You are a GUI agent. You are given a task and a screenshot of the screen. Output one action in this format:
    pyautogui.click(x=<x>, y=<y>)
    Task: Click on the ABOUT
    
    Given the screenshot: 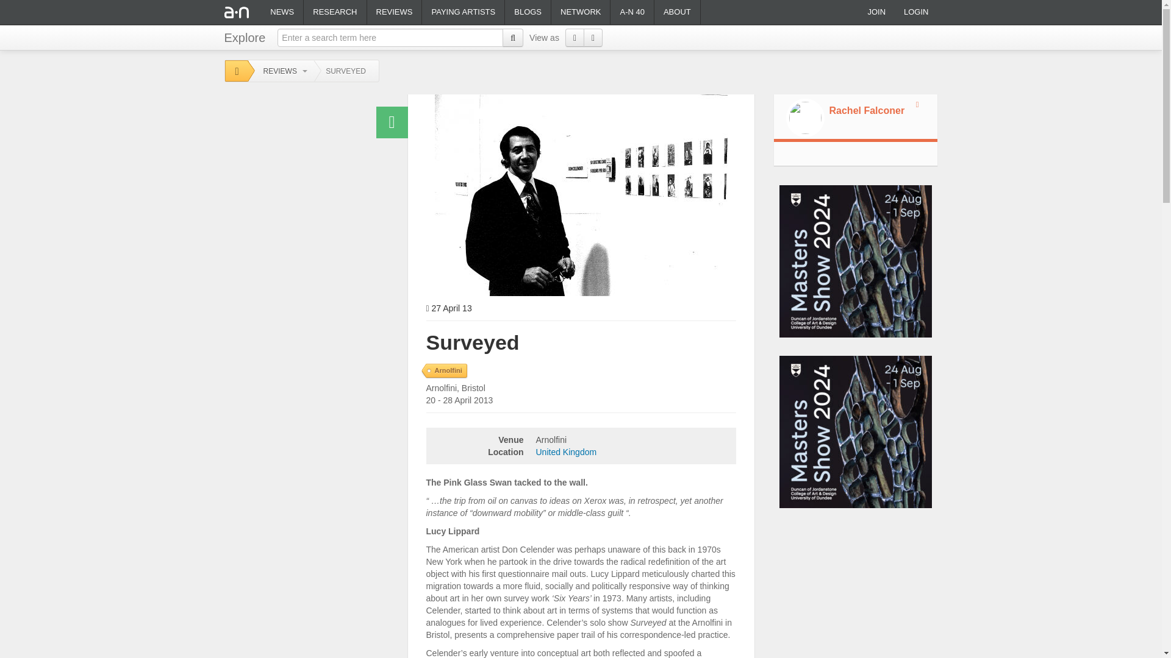 What is the action you would take?
    pyautogui.click(x=677, y=12)
    